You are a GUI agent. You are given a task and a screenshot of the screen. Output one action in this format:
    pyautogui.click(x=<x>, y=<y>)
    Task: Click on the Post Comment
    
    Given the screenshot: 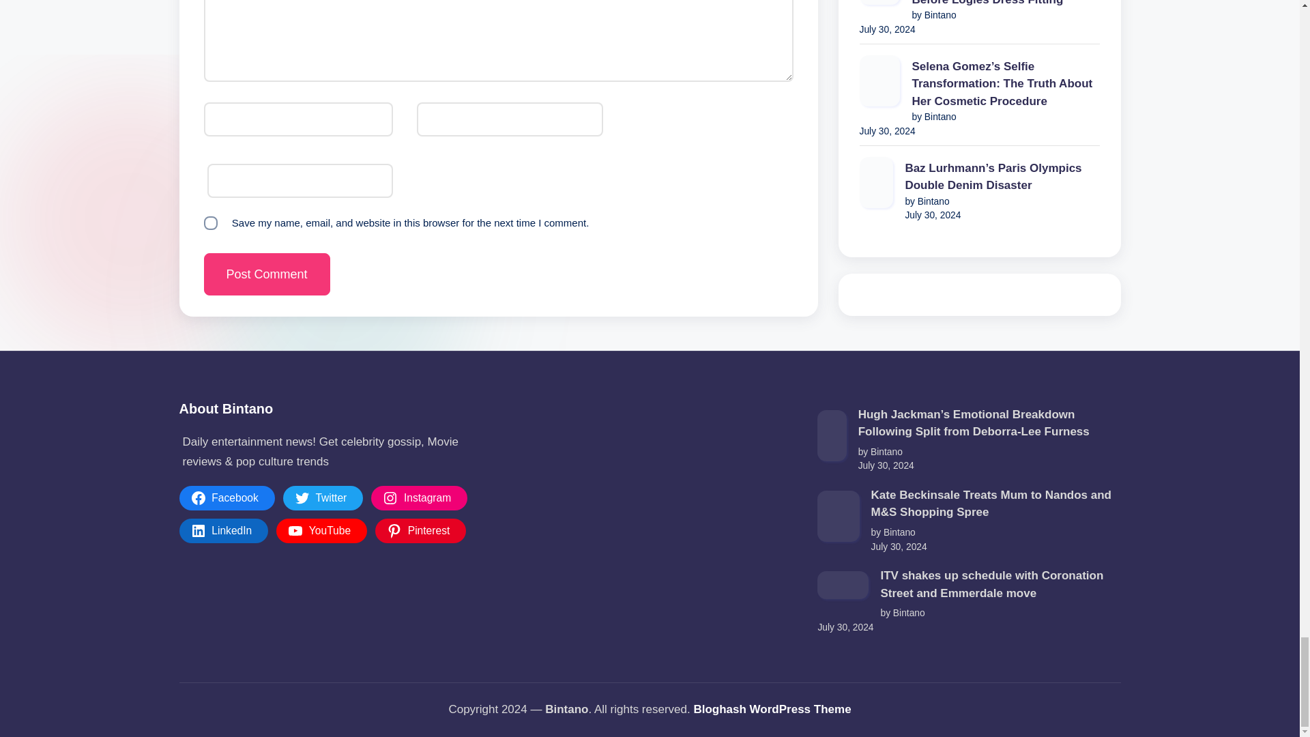 What is the action you would take?
    pyautogui.click(x=266, y=274)
    